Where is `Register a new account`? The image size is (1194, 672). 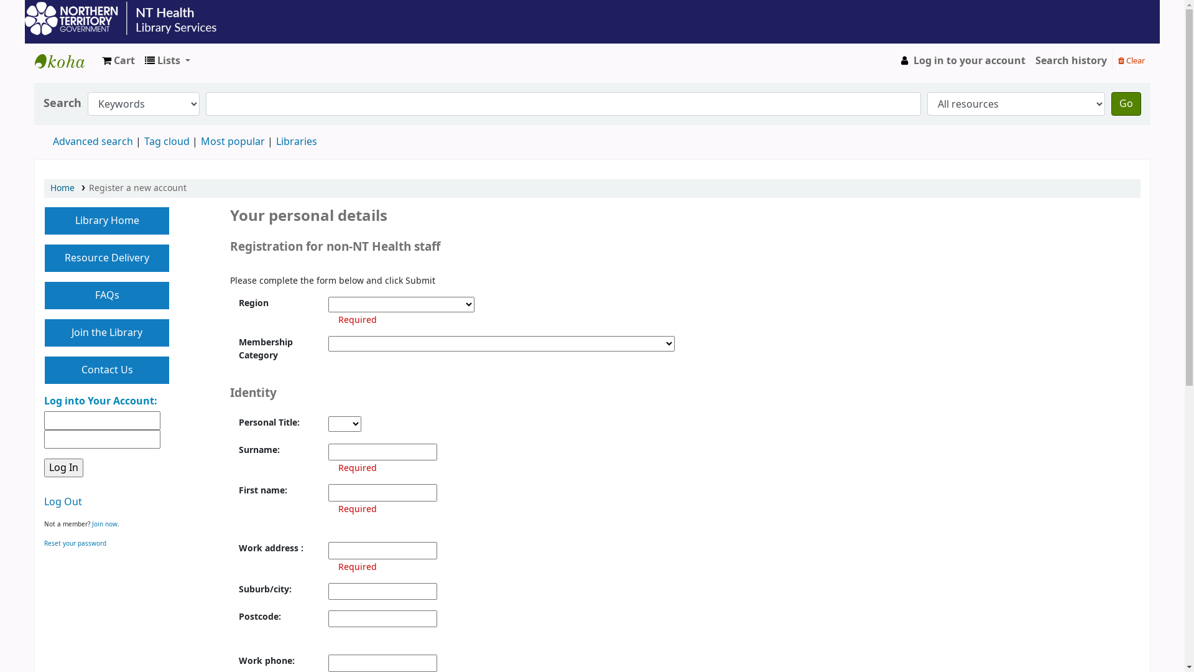 Register a new account is located at coordinates (138, 188).